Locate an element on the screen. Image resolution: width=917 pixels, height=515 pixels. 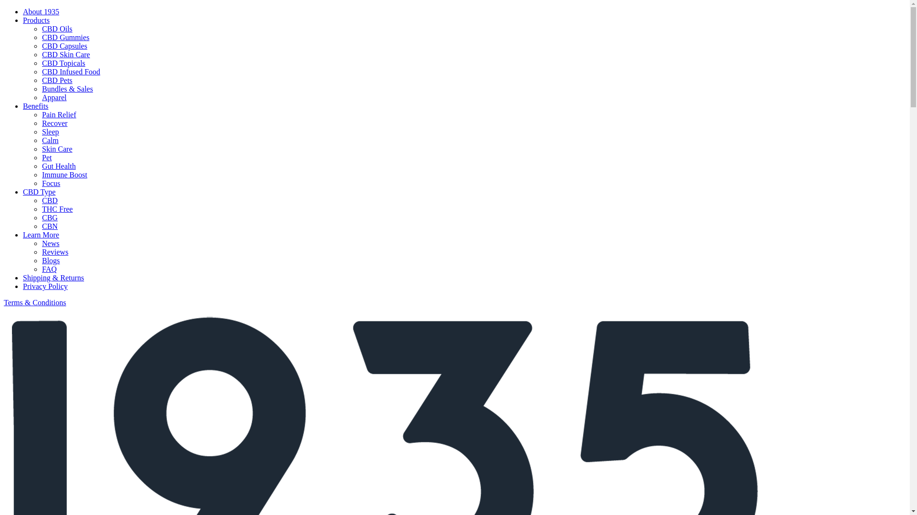
Products is located at coordinates (36, 20).